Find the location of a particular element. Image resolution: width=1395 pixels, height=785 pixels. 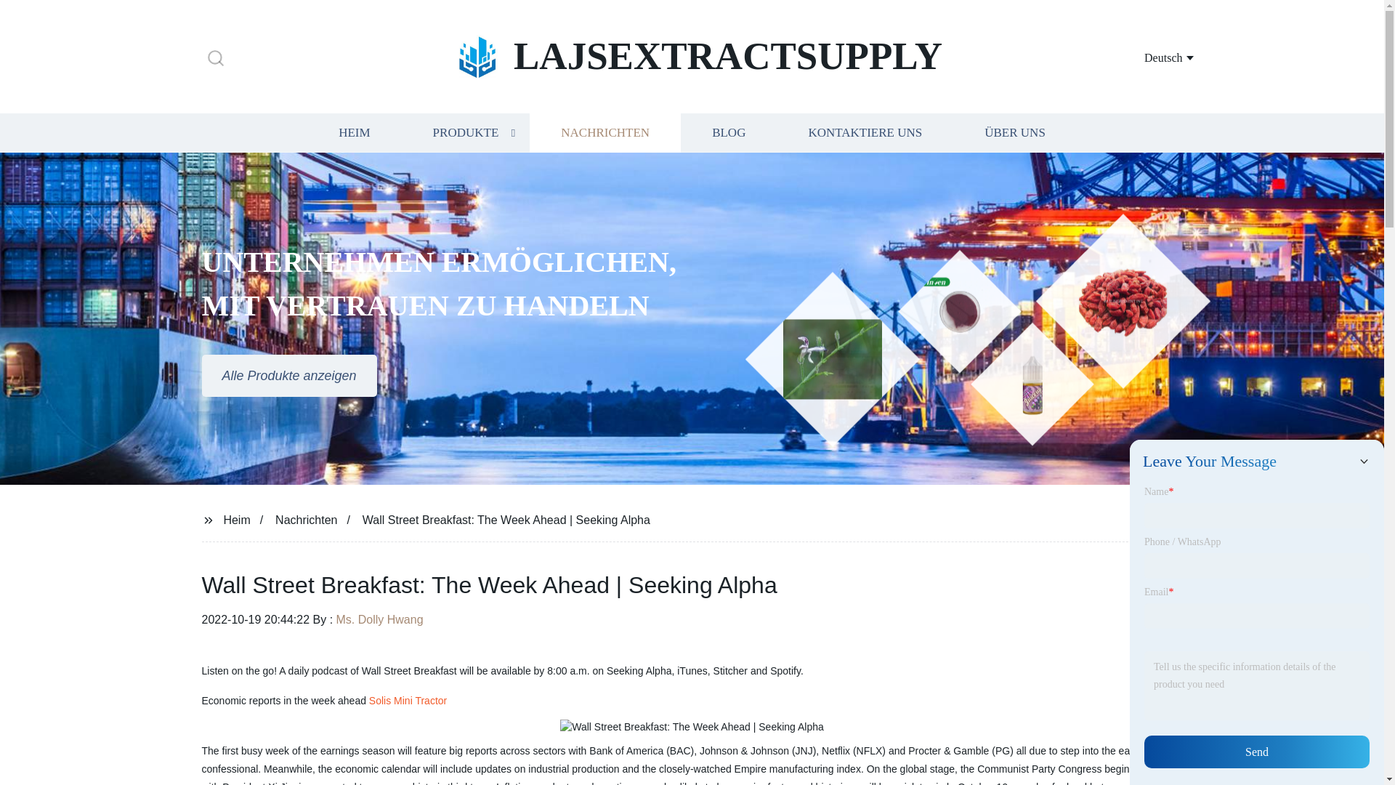

PRODUKTE is located at coordinates (465, 132).